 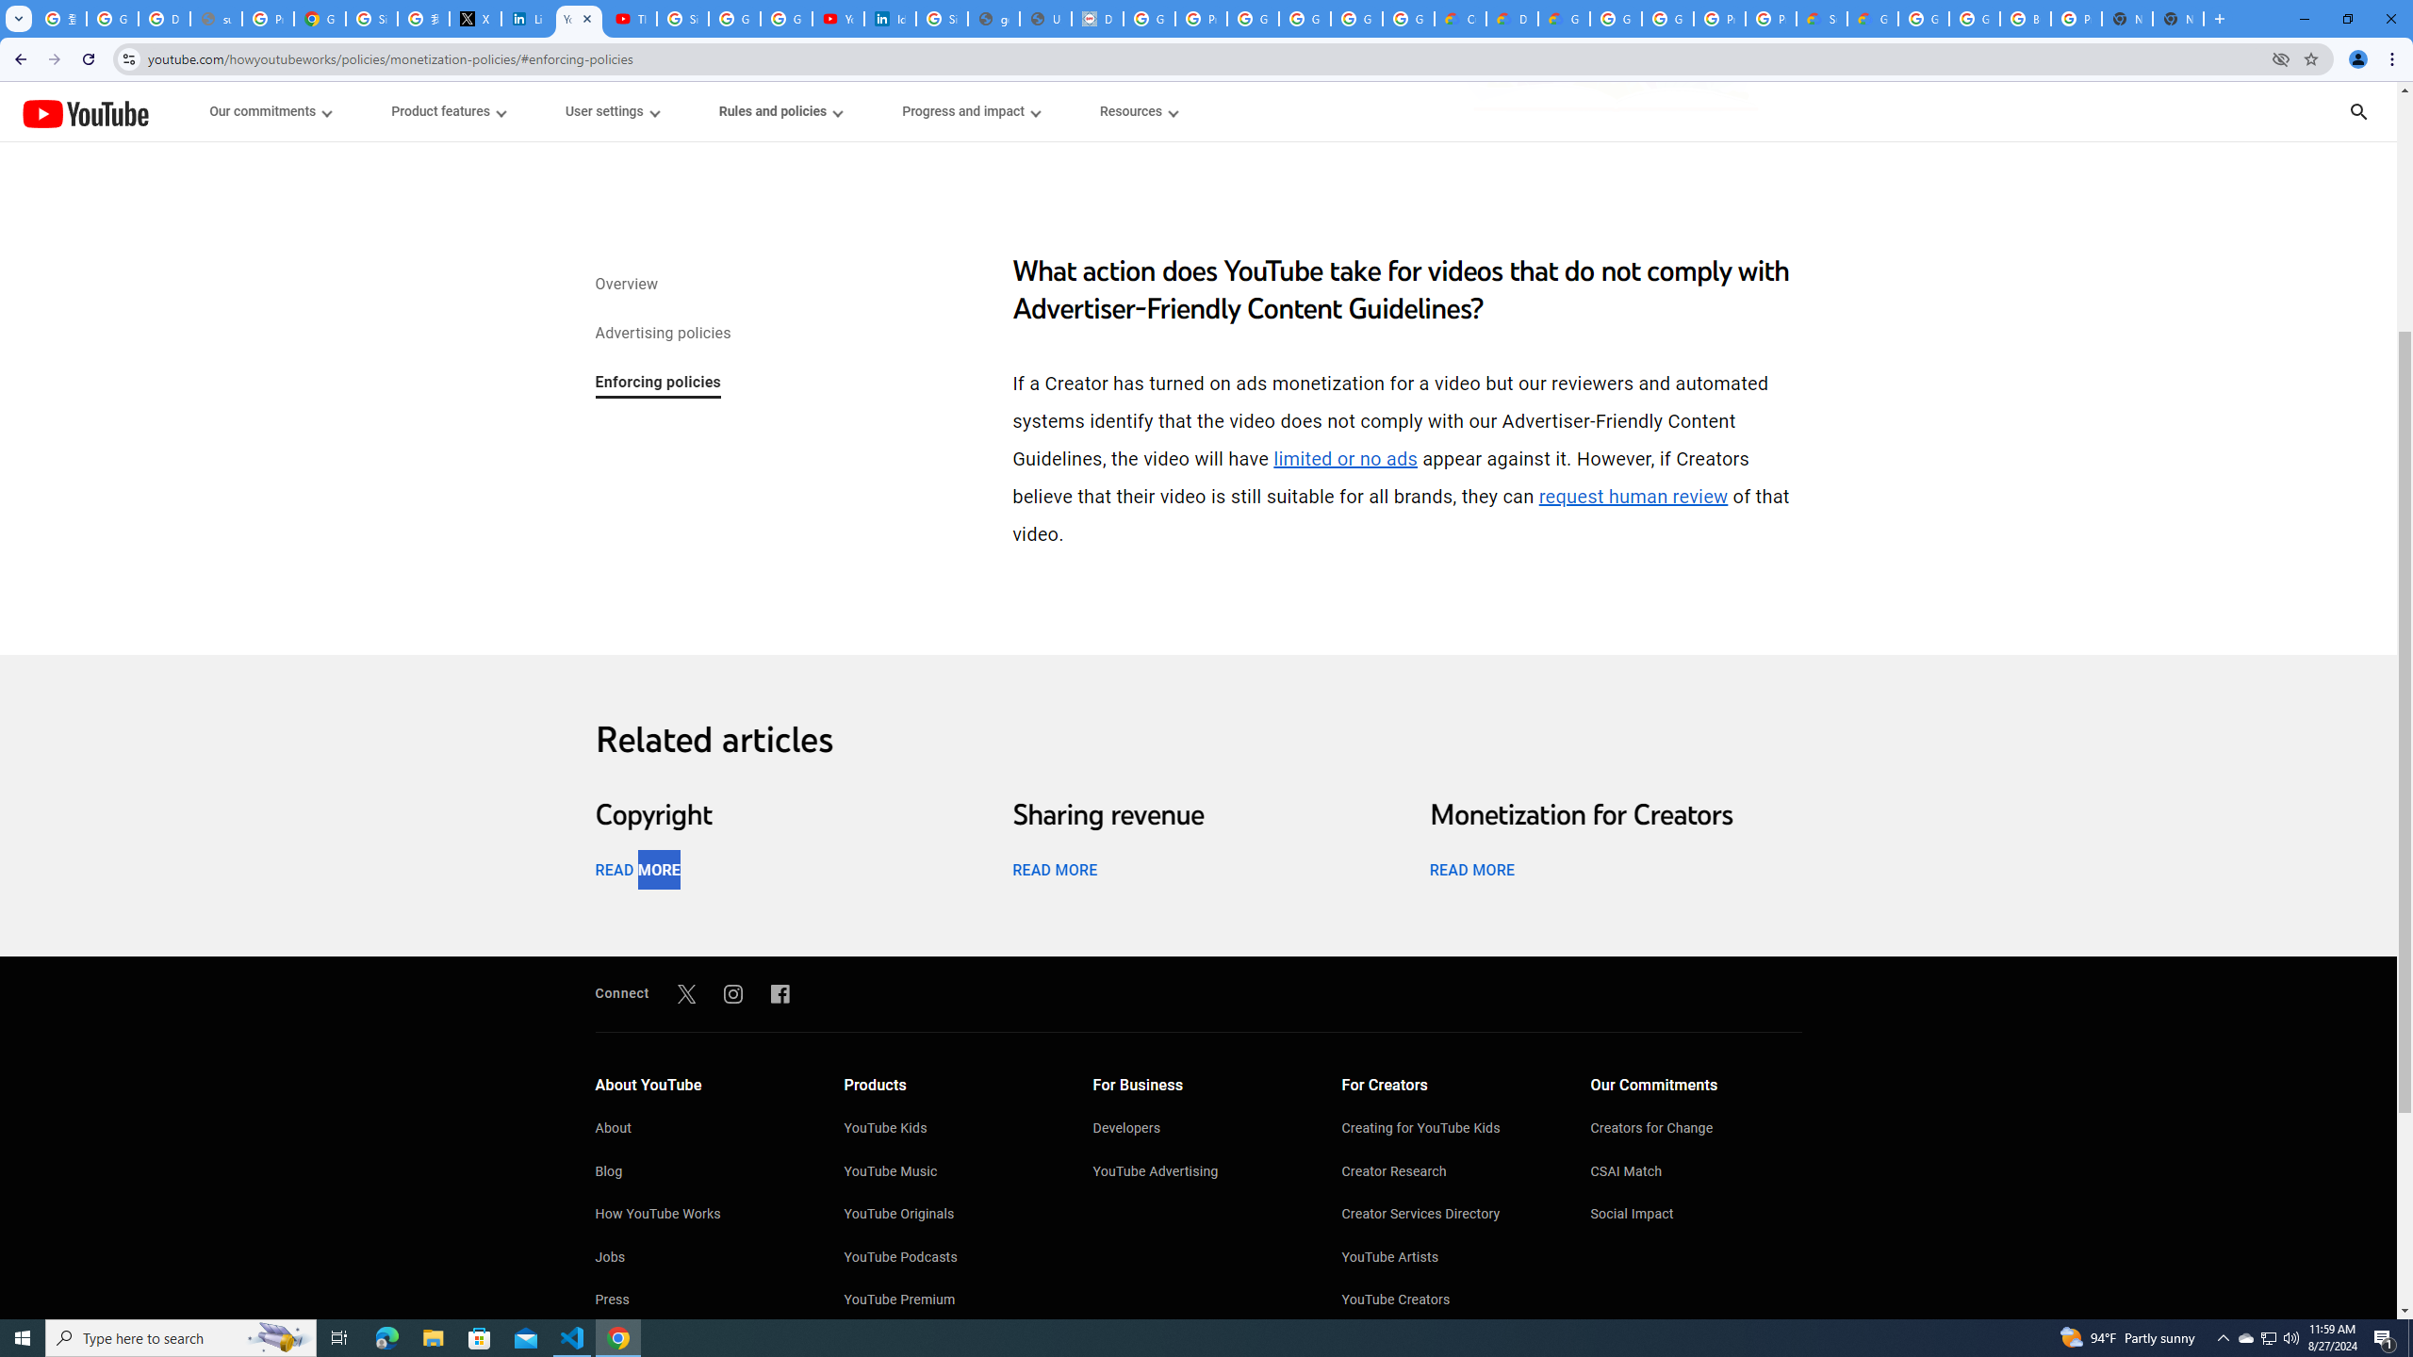 What do you see at coordinates (1448, 1259) in the screenshot?
I see `YouTube Artists` at bounding box center [1448, 1259].